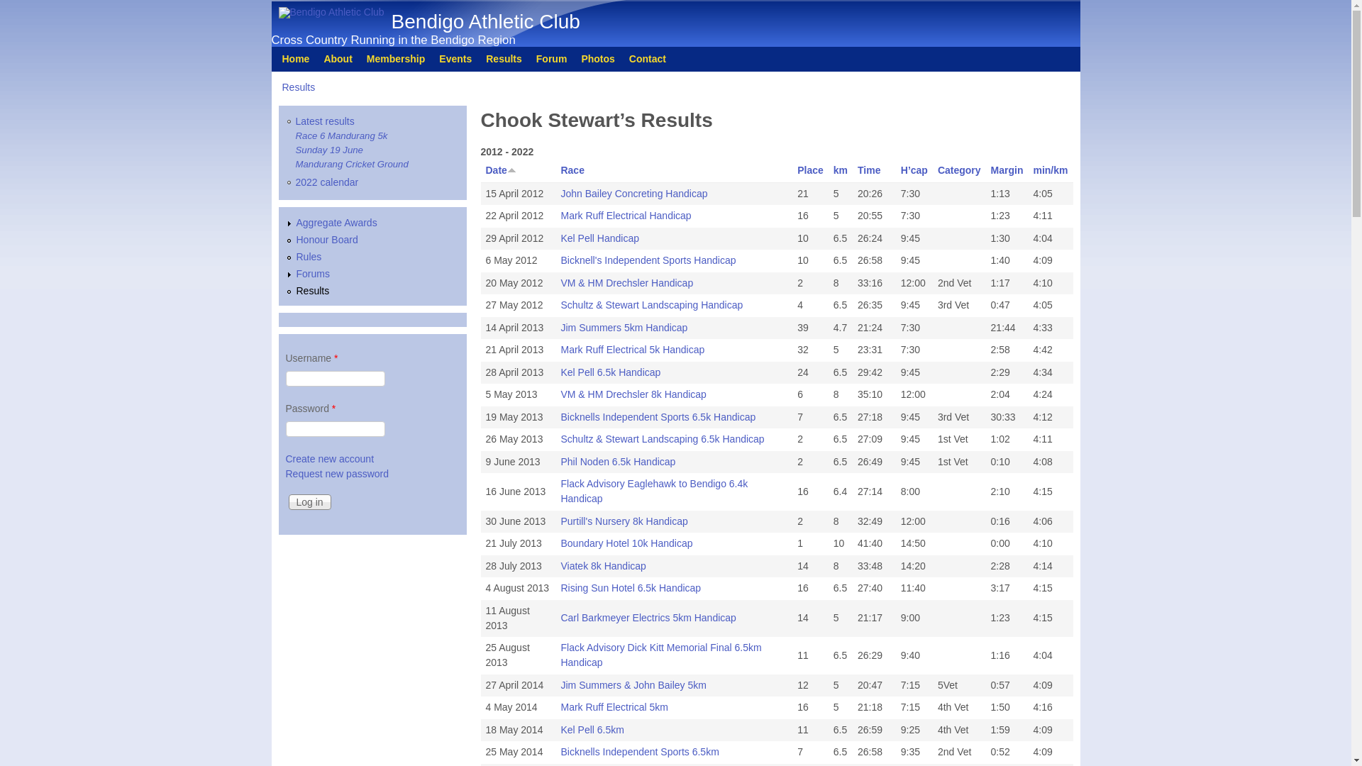  Describe the element at coordinates (959, 170) in the screenshot. I see `Category` at that location.